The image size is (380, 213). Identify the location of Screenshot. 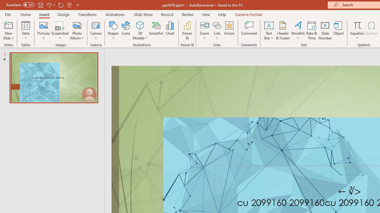
(60, 30).